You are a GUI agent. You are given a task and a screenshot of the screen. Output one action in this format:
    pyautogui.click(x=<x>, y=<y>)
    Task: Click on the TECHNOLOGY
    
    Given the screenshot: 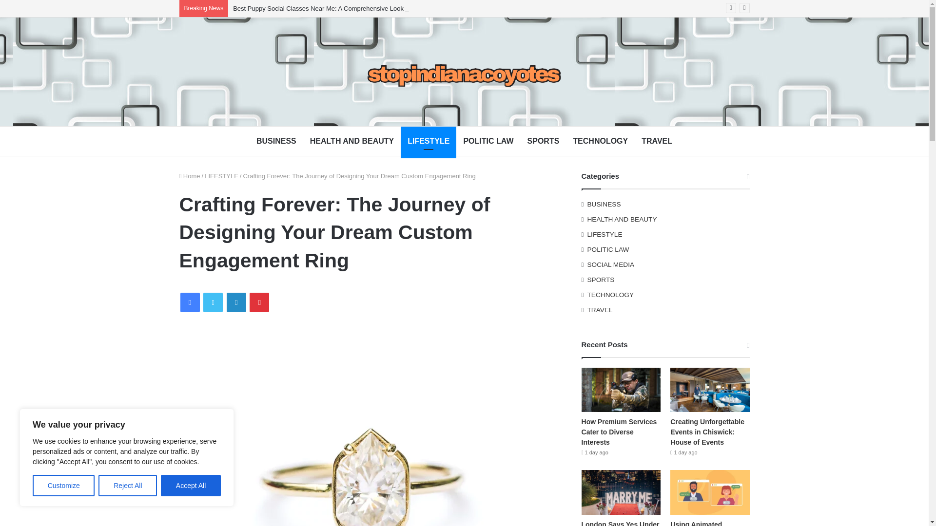 What is the action you would take?
    pyautogui.click(x=600, y=141)
    